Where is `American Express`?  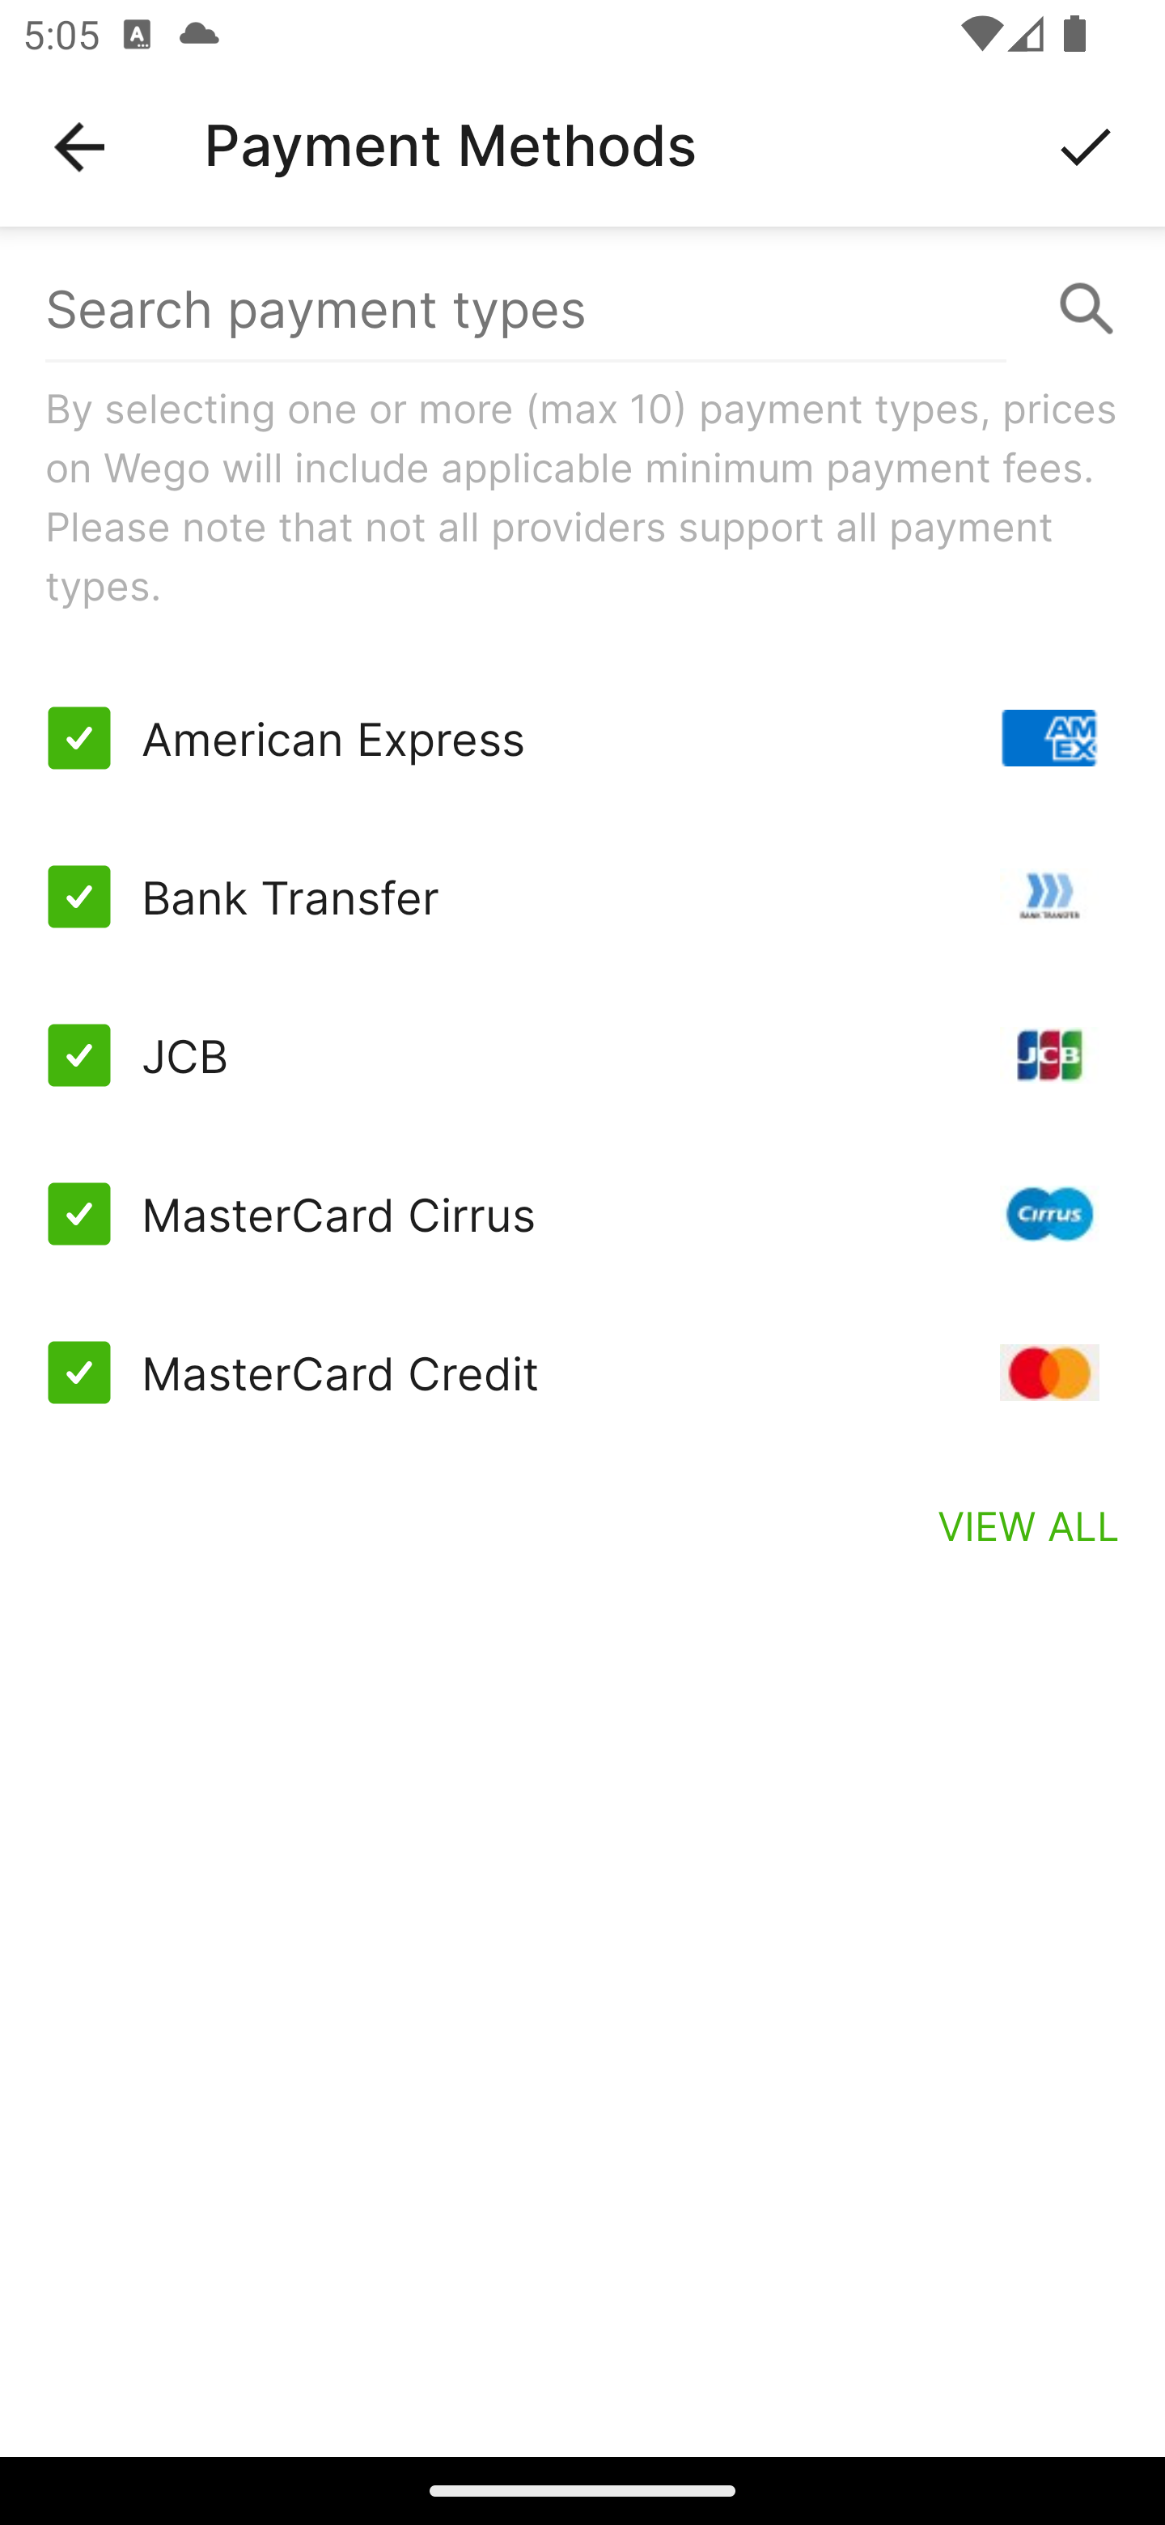
American Express is located at coordinates (582, 738).